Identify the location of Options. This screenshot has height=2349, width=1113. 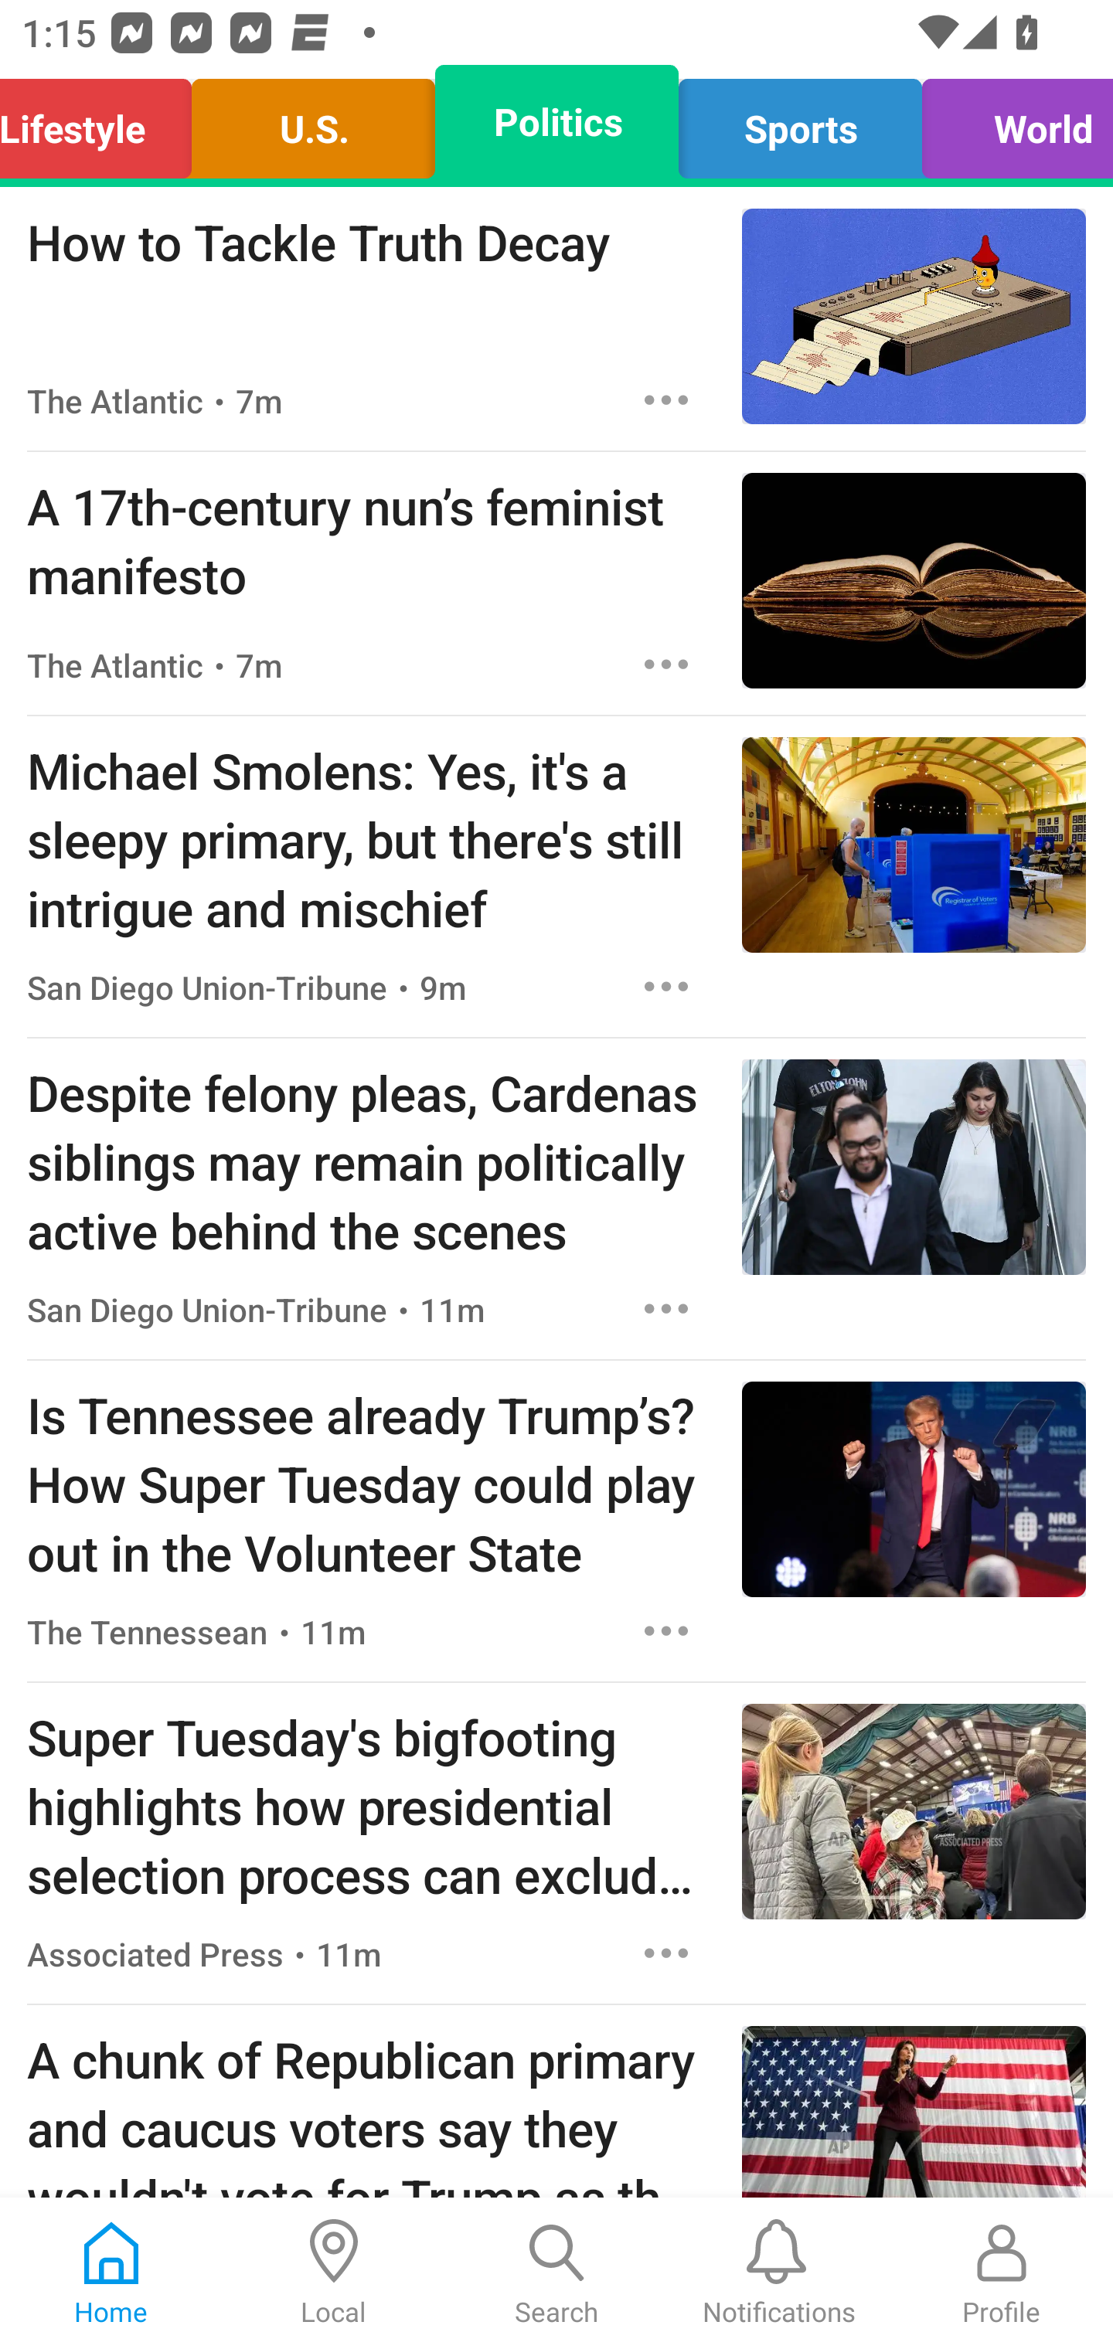
(666, 1953).